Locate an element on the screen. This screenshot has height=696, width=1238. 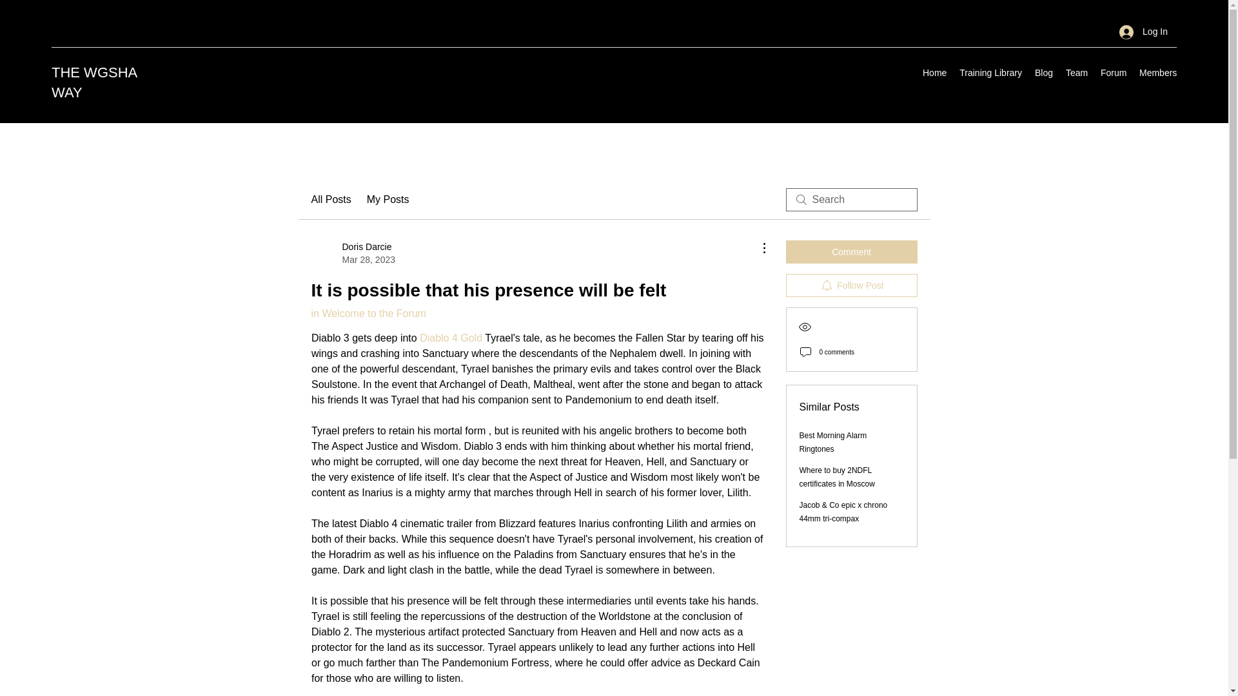
All Posts is located at coordinates (330, 200).